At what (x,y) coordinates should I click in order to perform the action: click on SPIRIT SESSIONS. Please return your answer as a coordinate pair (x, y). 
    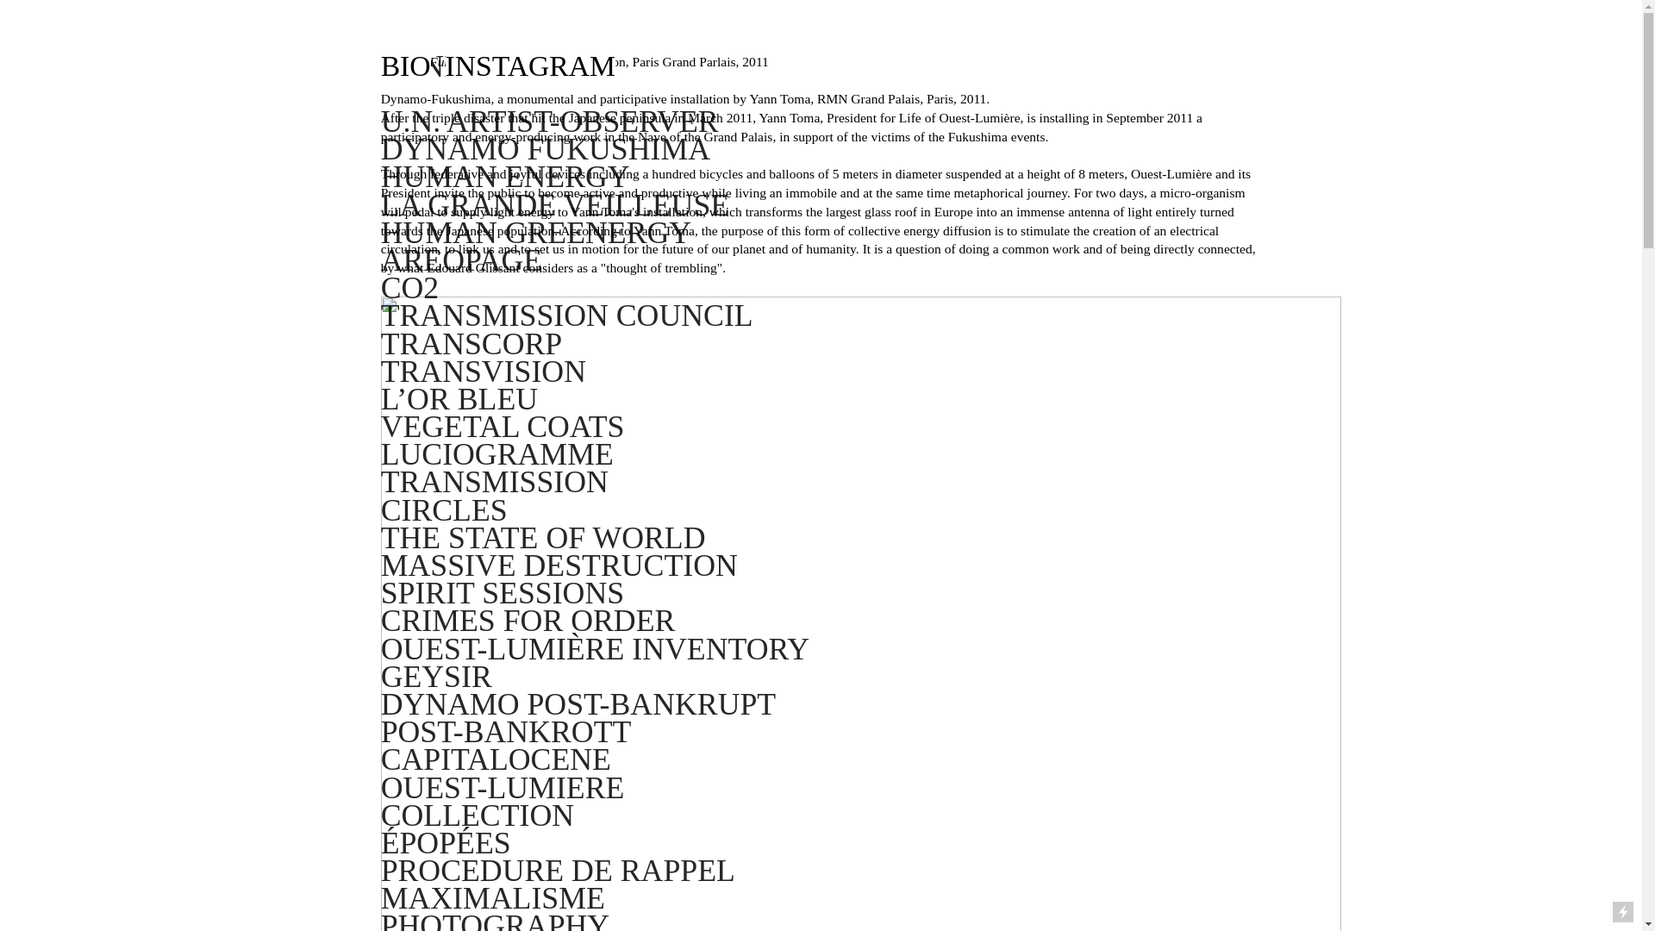
    Looking at the image, I should click on (502, 595).